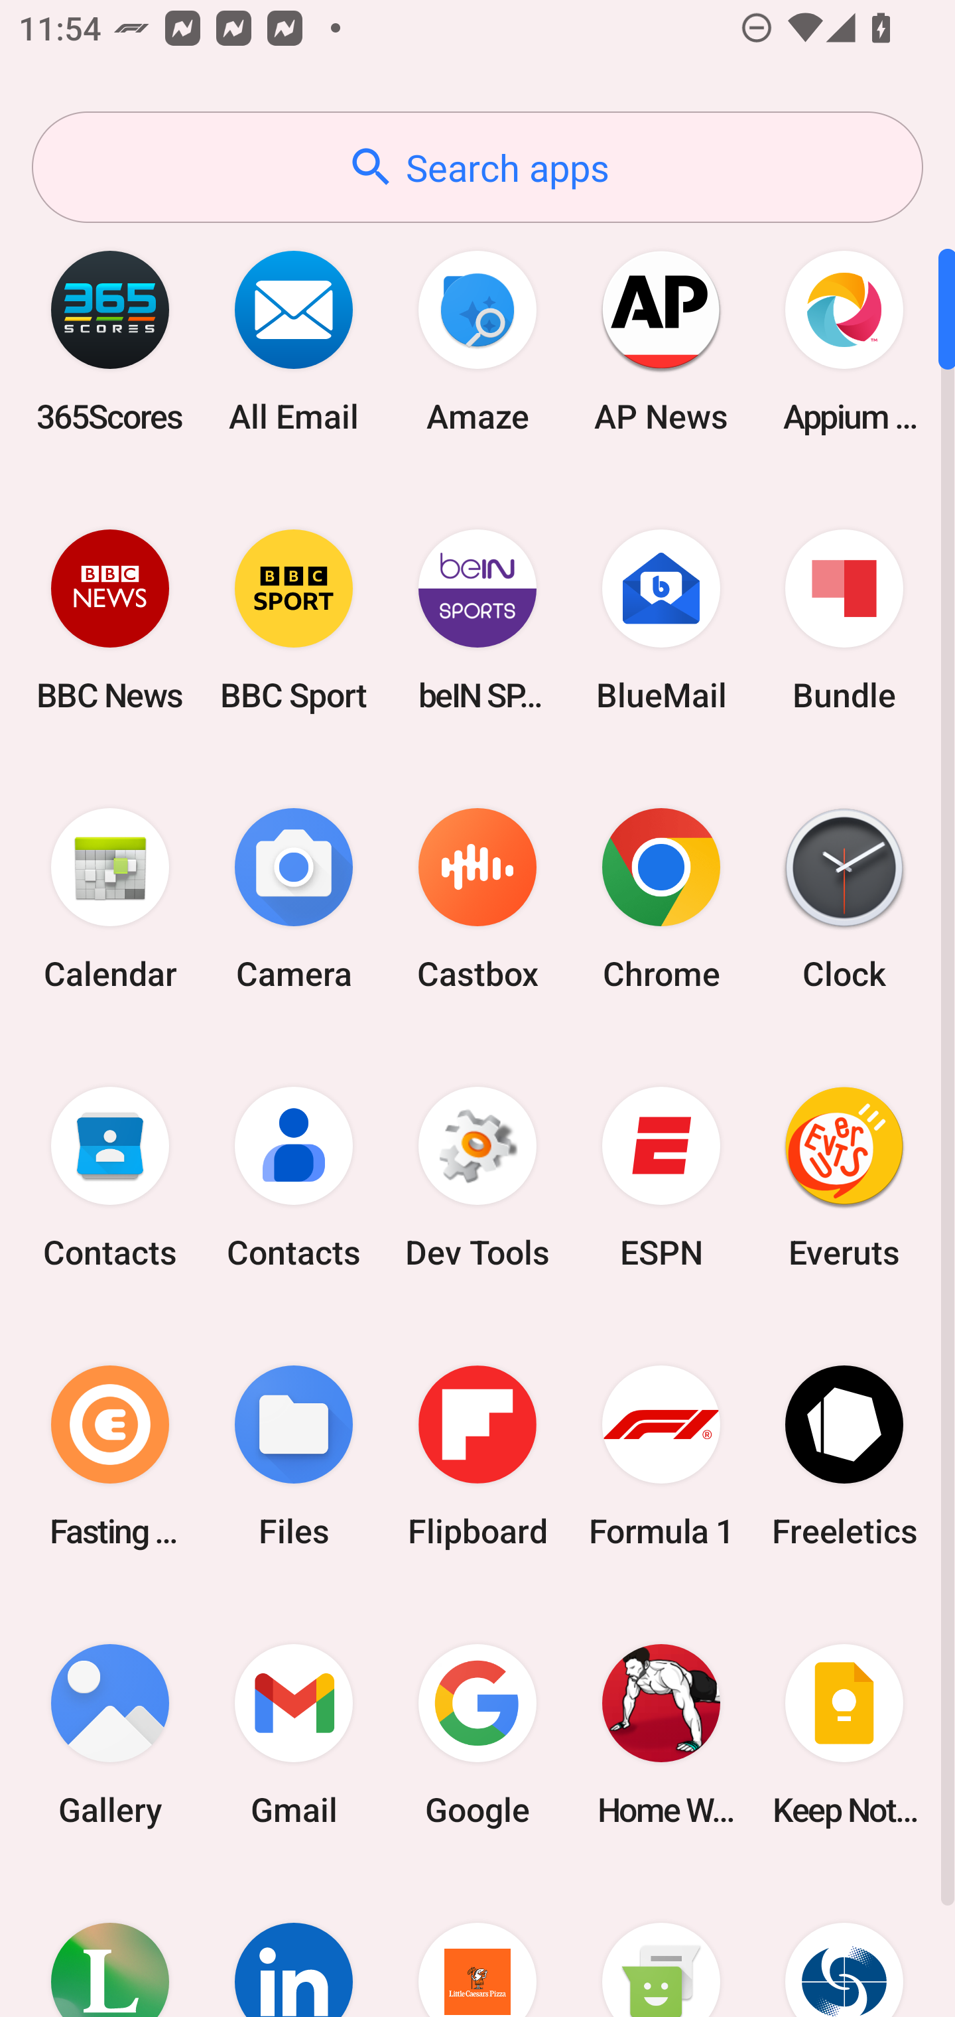 The height and width of the screenshot is (2017, 955). Describe the element at coordinates (477, 900) in the screenshot. I see `Castbox` at that location.